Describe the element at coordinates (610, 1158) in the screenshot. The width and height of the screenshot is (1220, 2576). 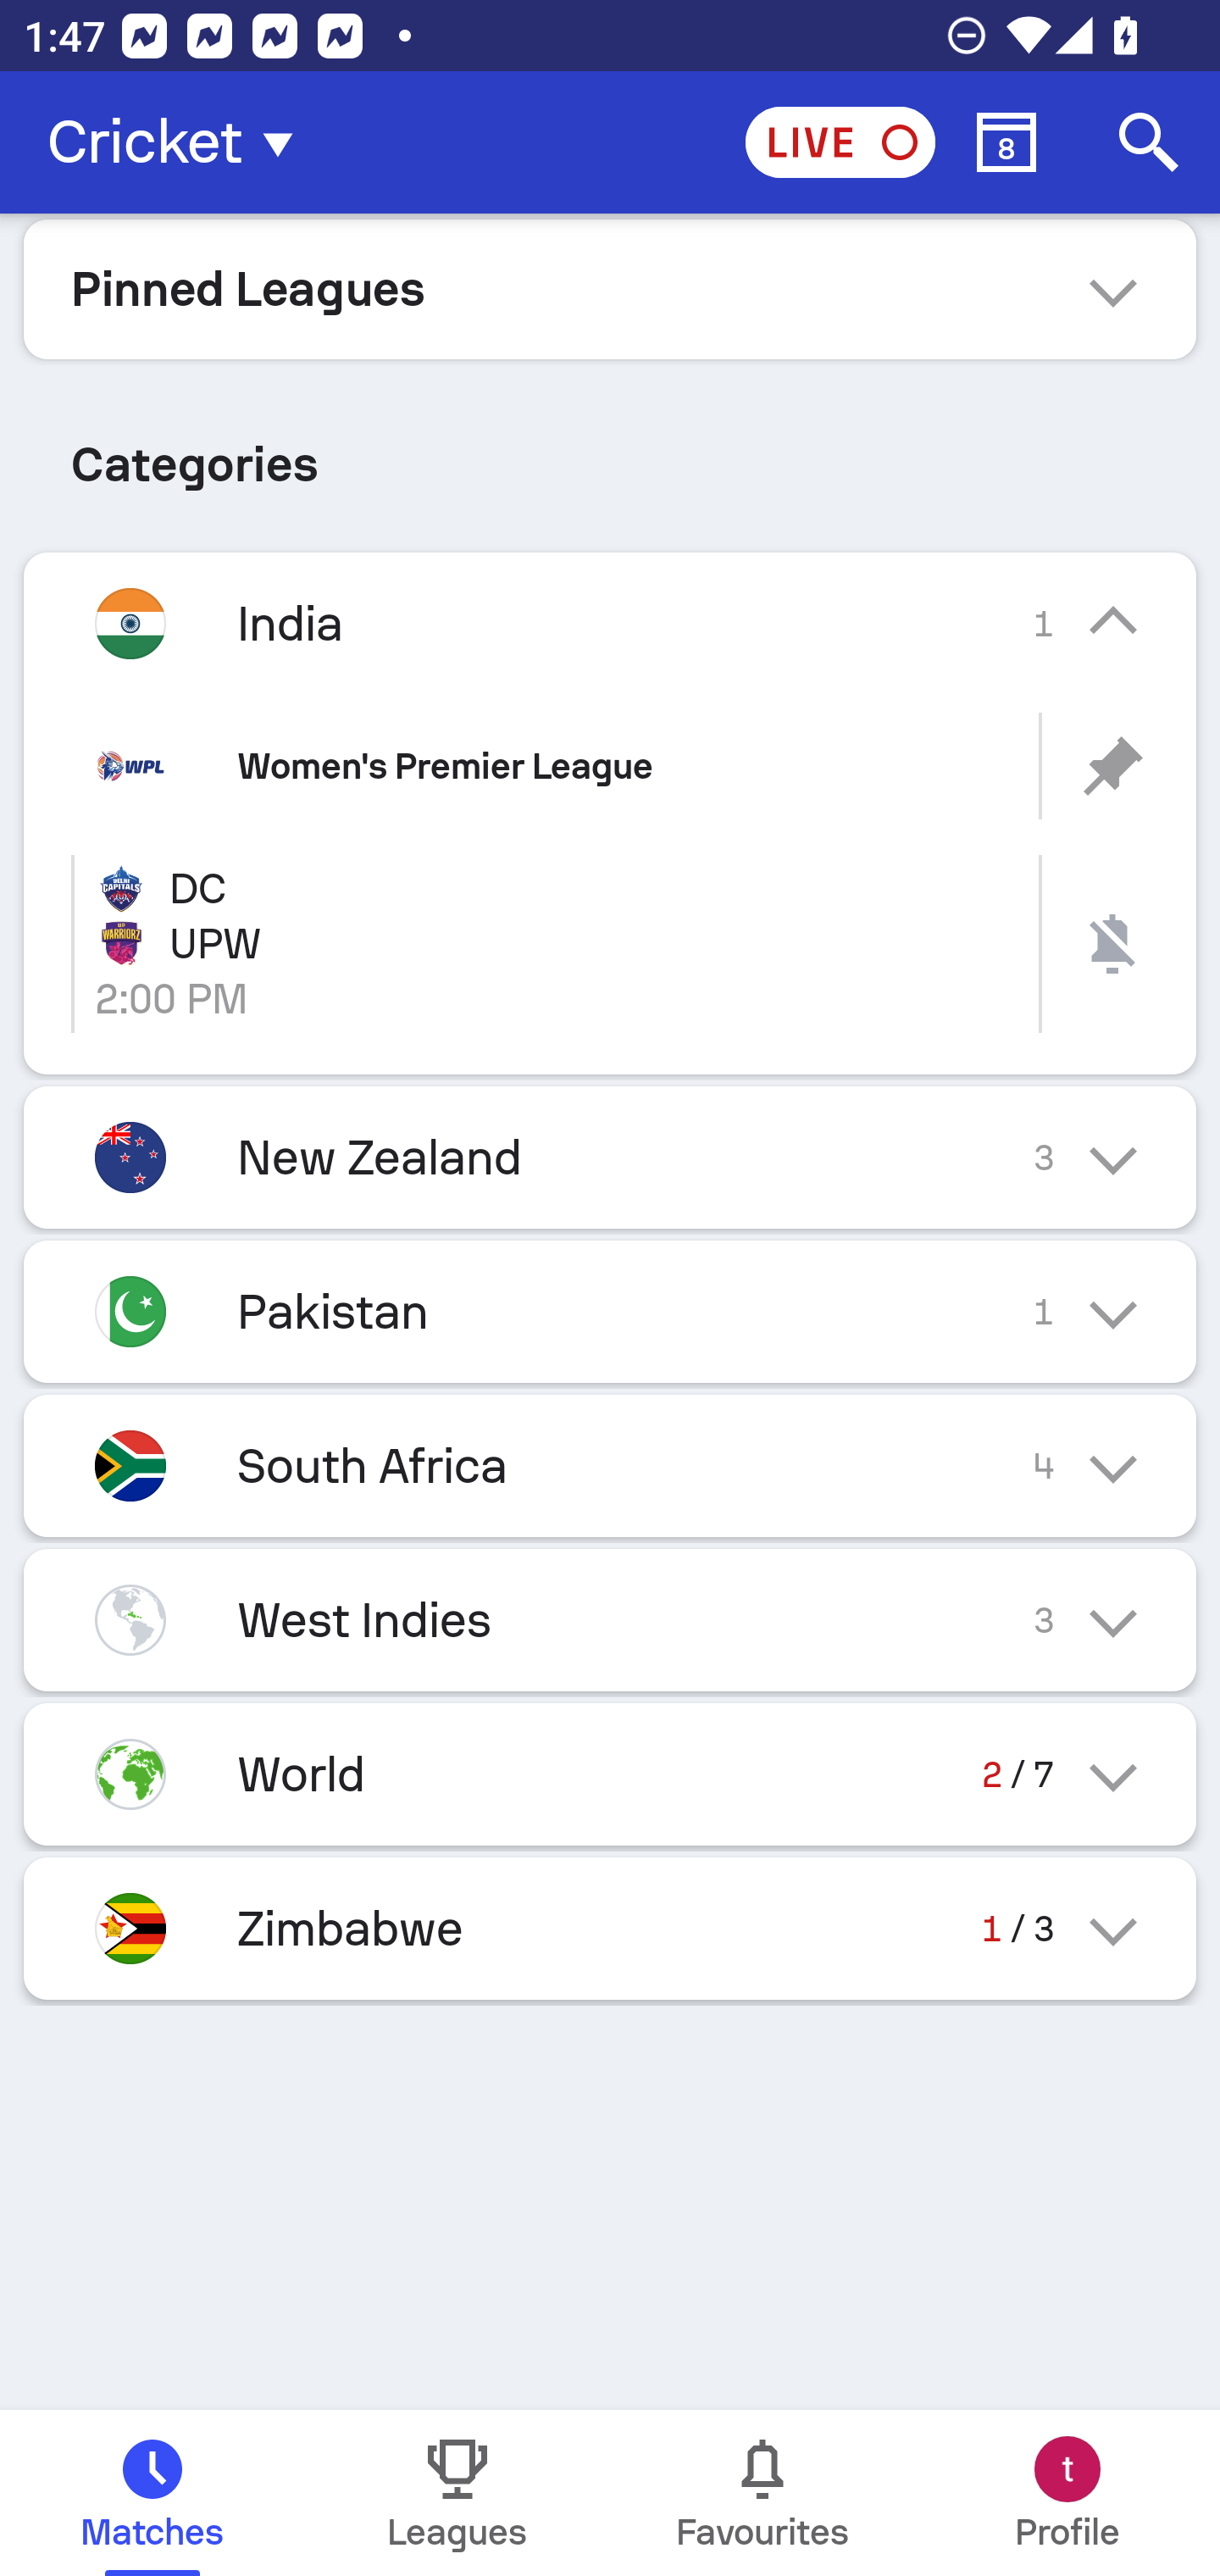
I see `New Zealand 3` at that location.